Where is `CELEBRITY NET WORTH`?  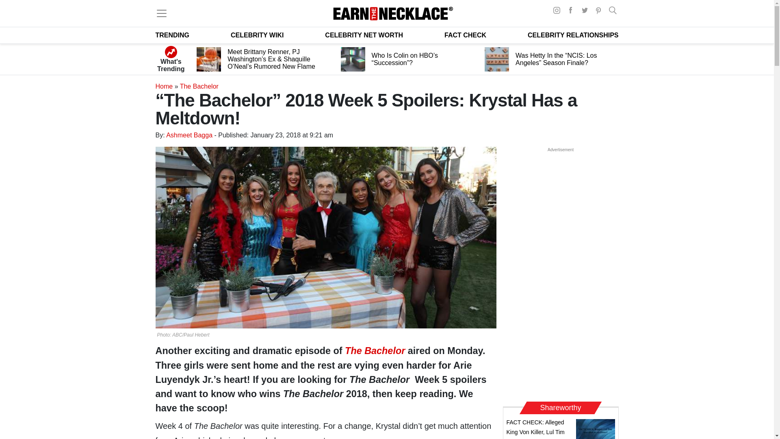
CELEBRITY NET WORTH is located at coordinates (364, 35).